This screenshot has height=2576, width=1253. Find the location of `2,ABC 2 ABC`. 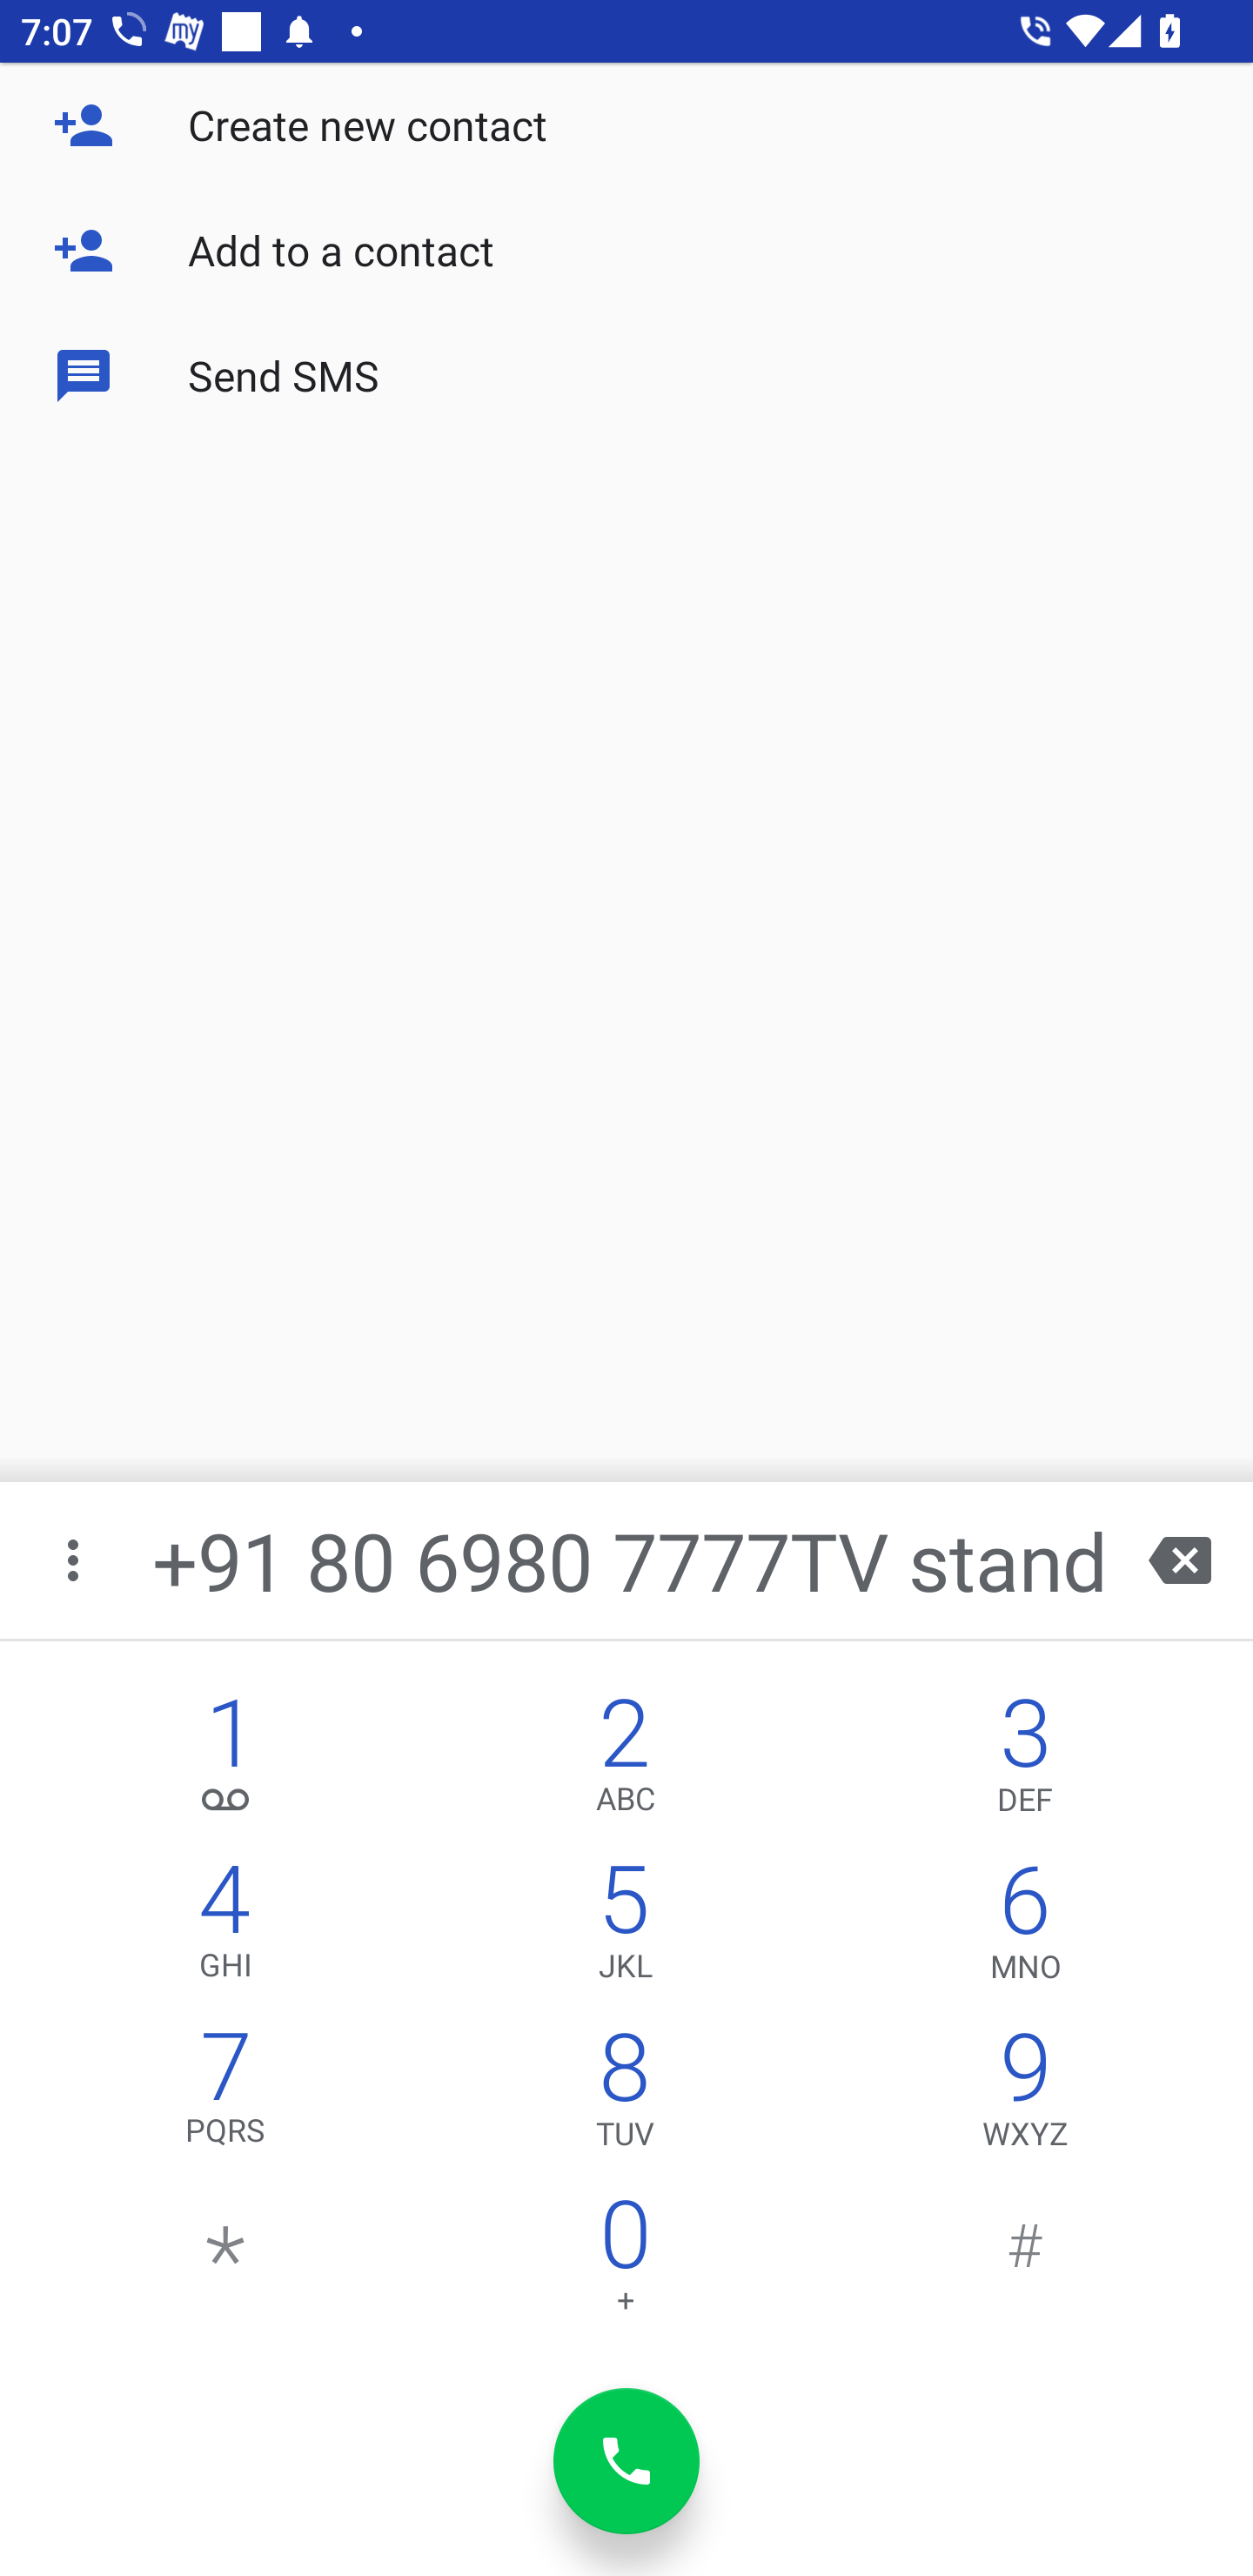

2,ABC 2 ABC is located at coordinates (625, 1760).